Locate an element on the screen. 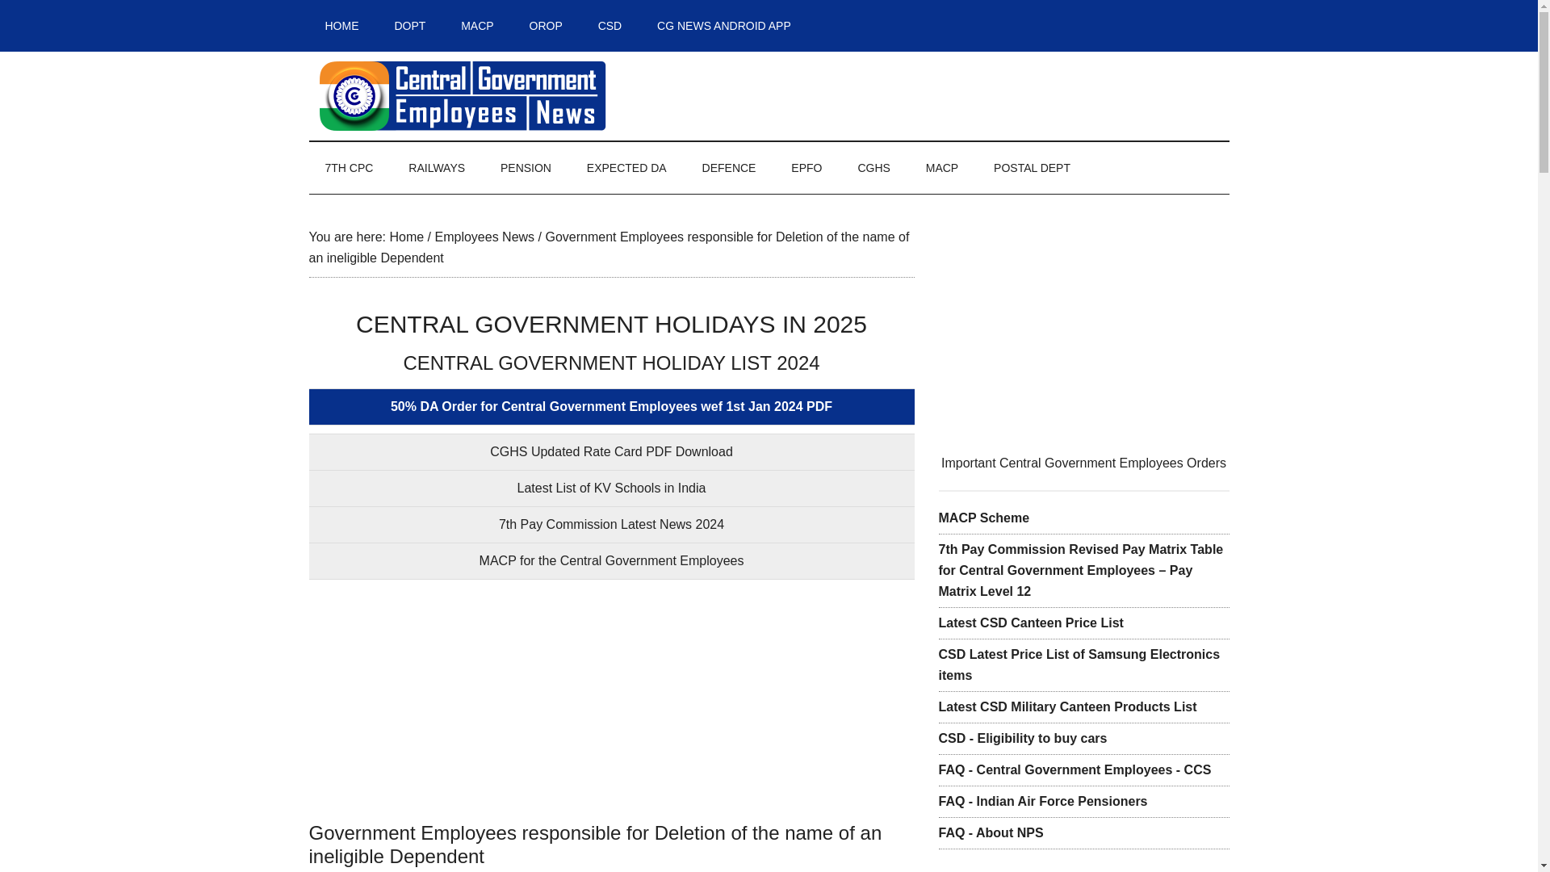 This screenshot has width=1550, height=872. CENTRAL GOVERNMENT EMPLOYEES NEWS is located at coordinates (462, 96).